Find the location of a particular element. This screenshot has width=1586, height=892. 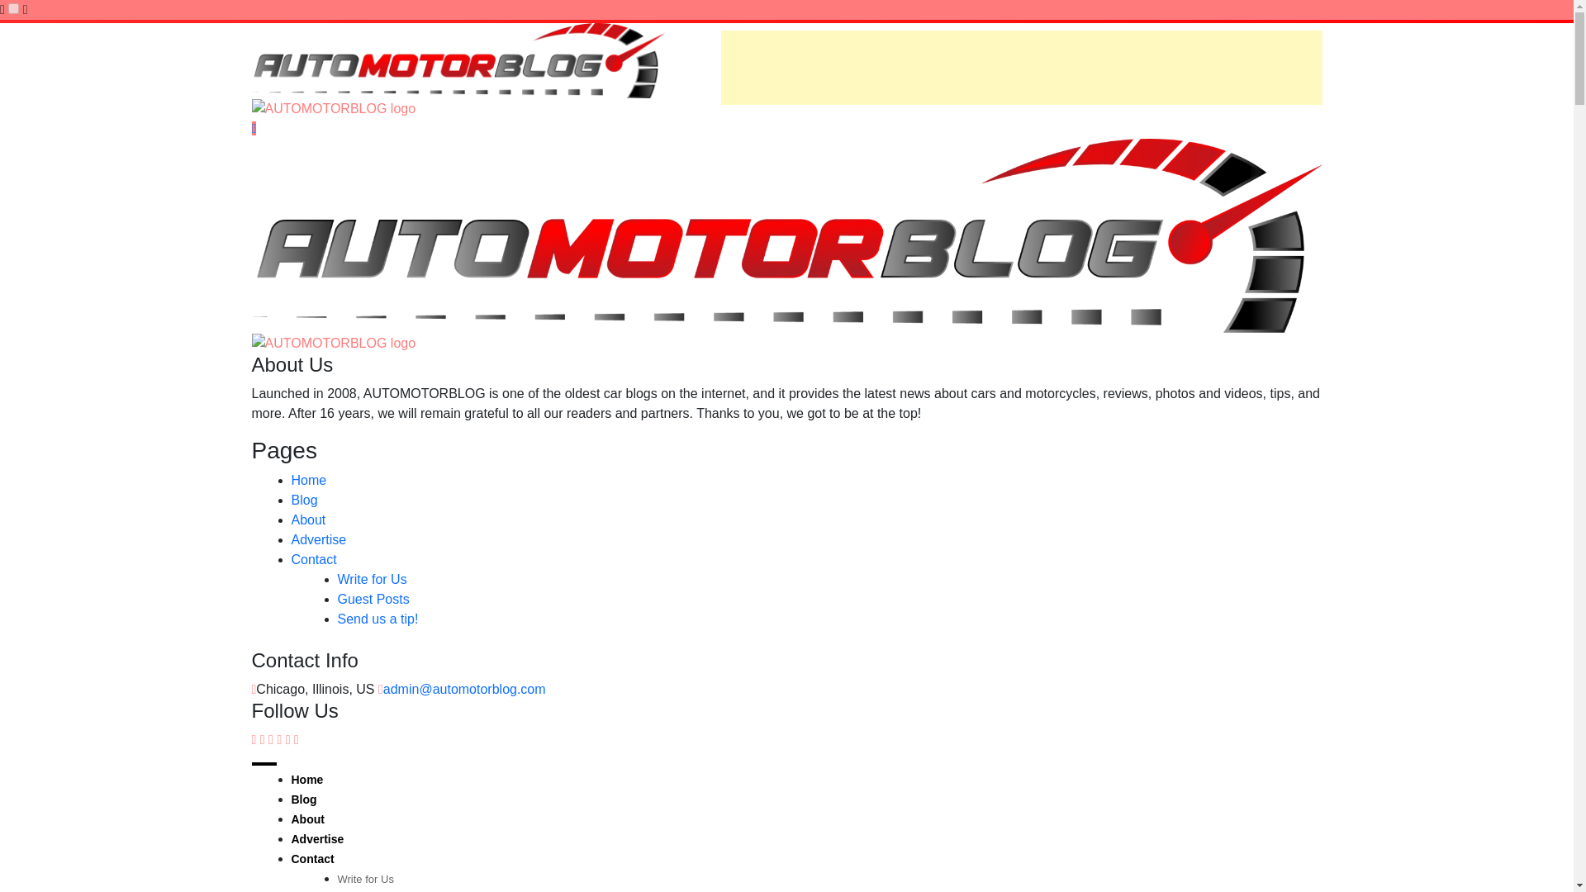

Guest Posts is located at coordinates (373, 600).